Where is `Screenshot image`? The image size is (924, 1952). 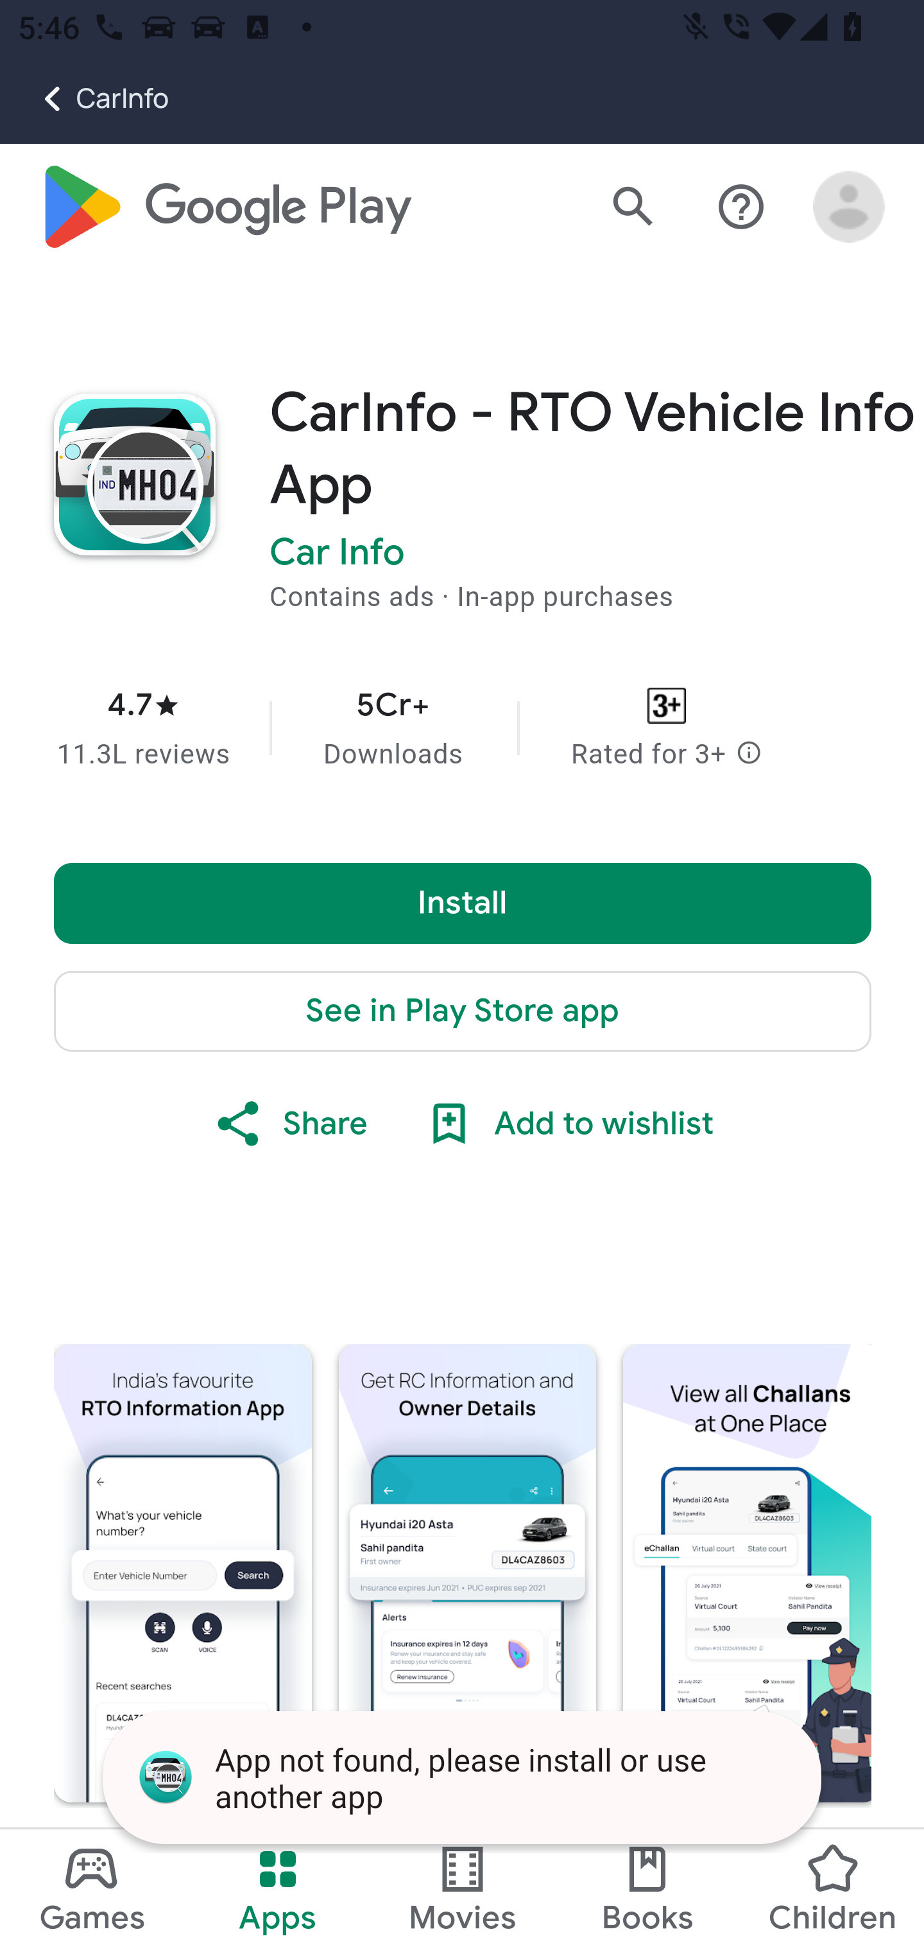 Screenshot image is located at coordinates (182, 1573).